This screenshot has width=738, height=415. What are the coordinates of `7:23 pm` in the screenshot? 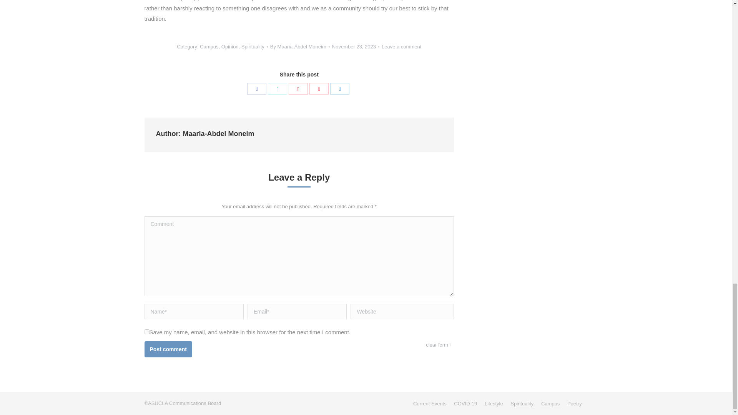 It's located at (356, 47).